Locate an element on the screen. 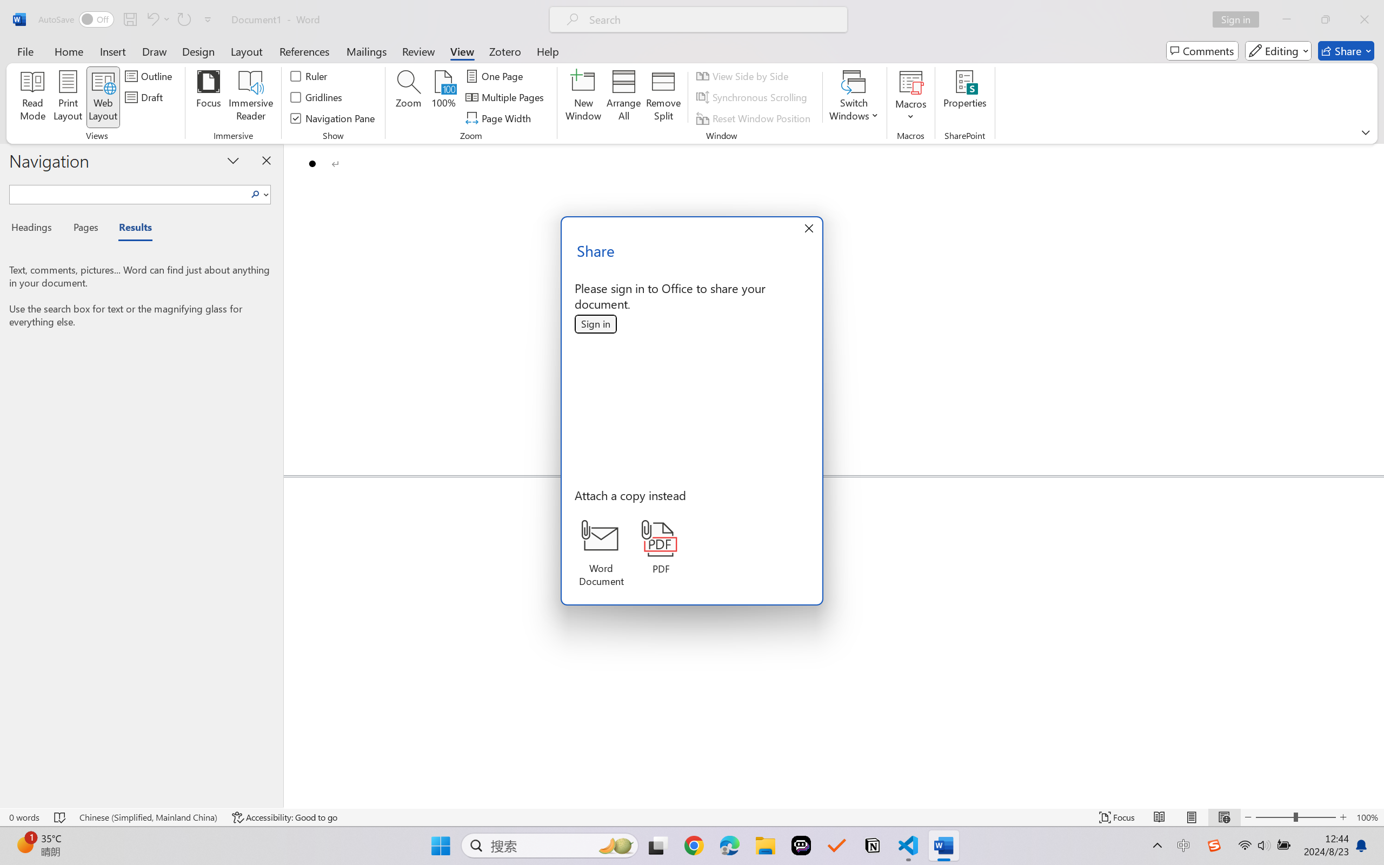  Zoom... is located at coordinates (408, 97).